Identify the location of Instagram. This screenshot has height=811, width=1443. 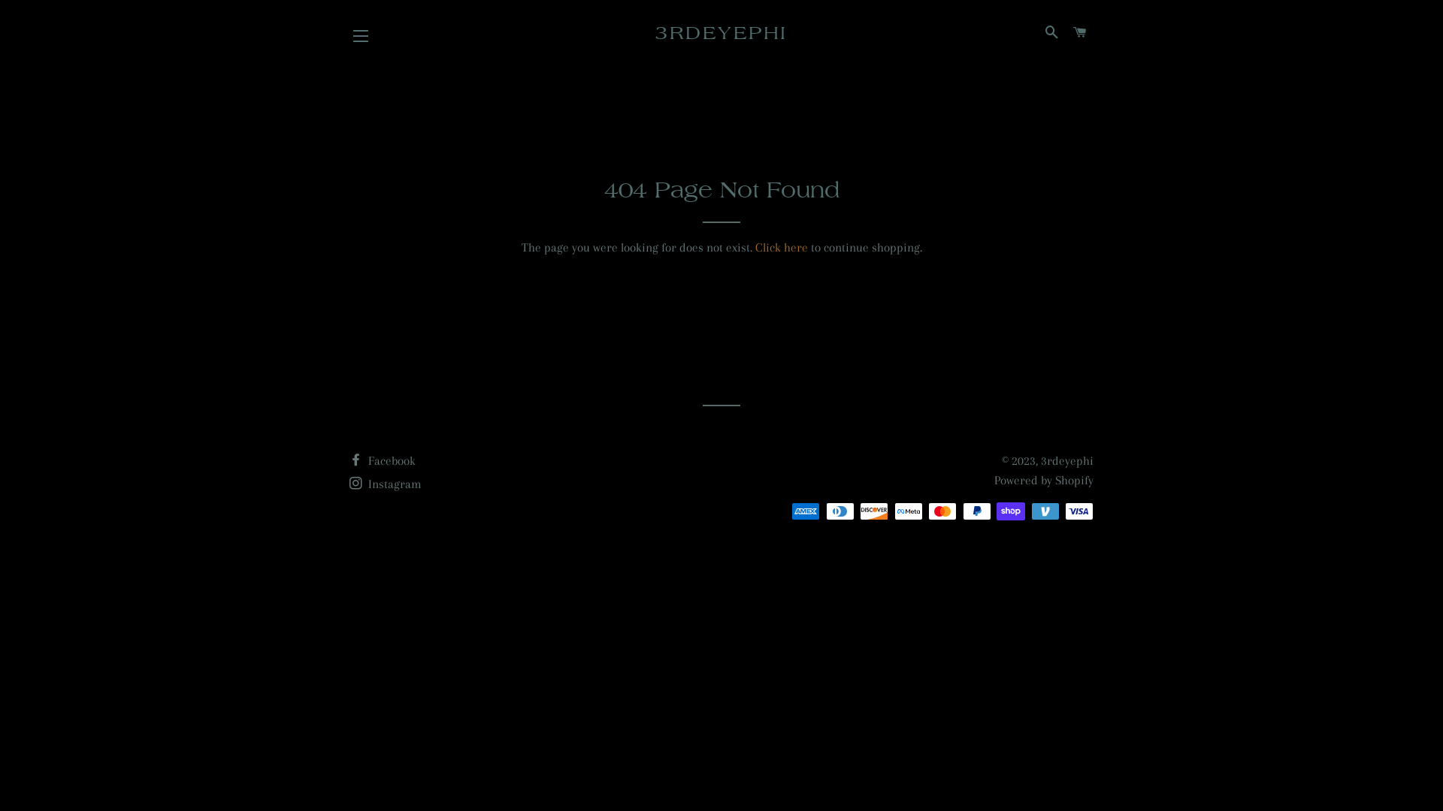
(386, 484).